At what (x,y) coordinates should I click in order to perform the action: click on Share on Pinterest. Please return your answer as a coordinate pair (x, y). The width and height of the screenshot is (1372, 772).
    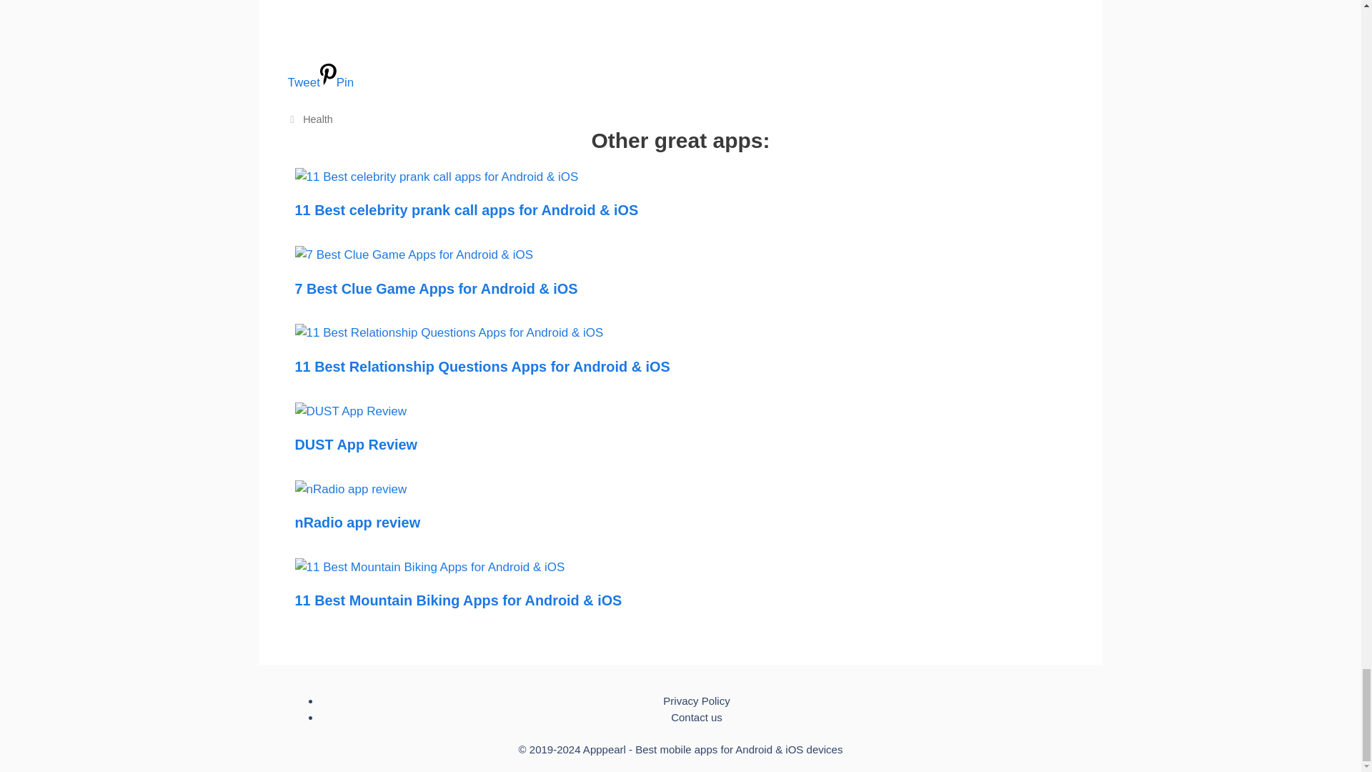
    Looking at the image, I should click on (337, 82).